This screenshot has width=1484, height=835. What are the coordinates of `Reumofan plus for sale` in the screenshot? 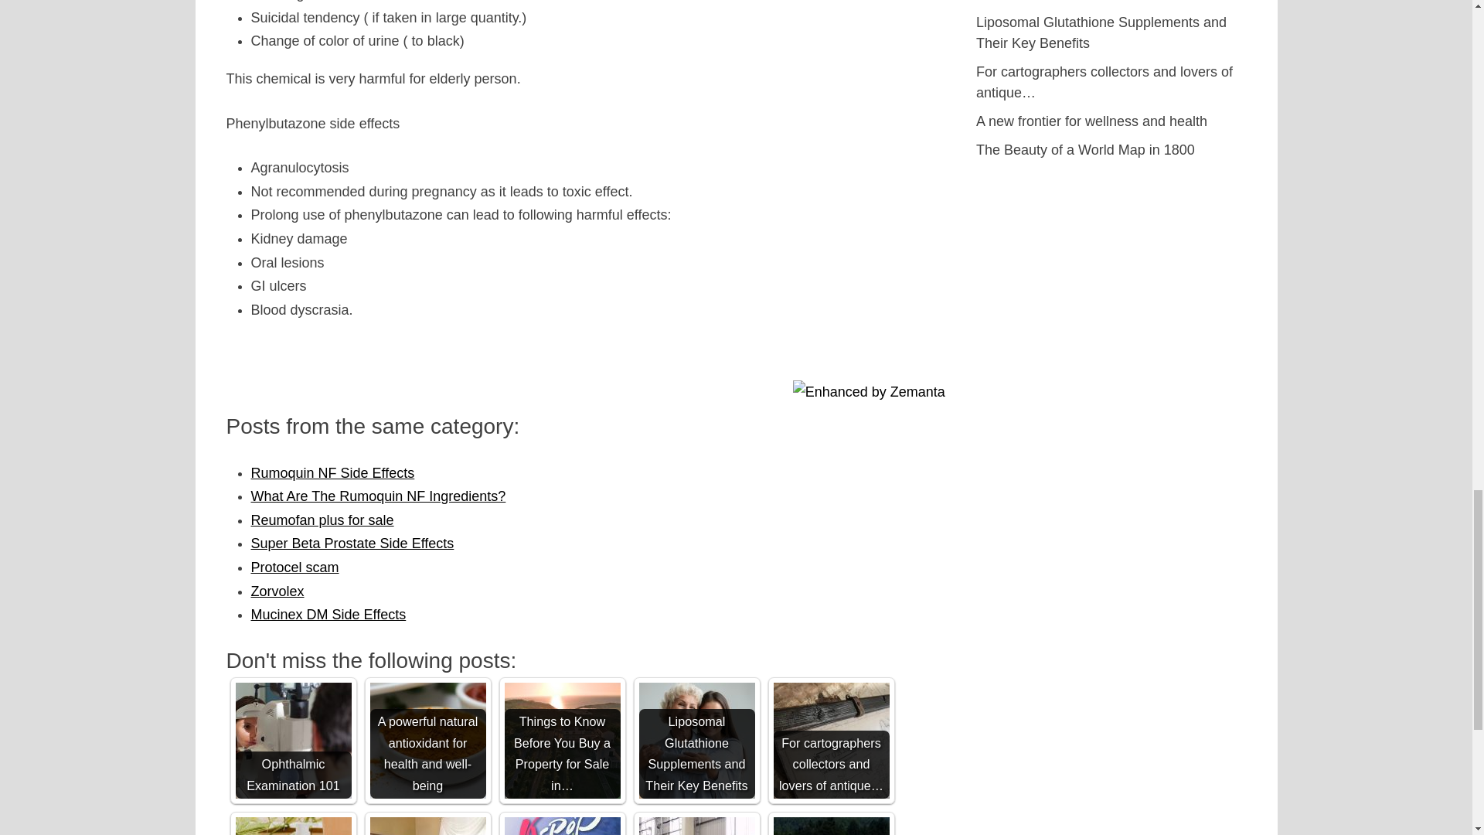 It's located at (322, 520).